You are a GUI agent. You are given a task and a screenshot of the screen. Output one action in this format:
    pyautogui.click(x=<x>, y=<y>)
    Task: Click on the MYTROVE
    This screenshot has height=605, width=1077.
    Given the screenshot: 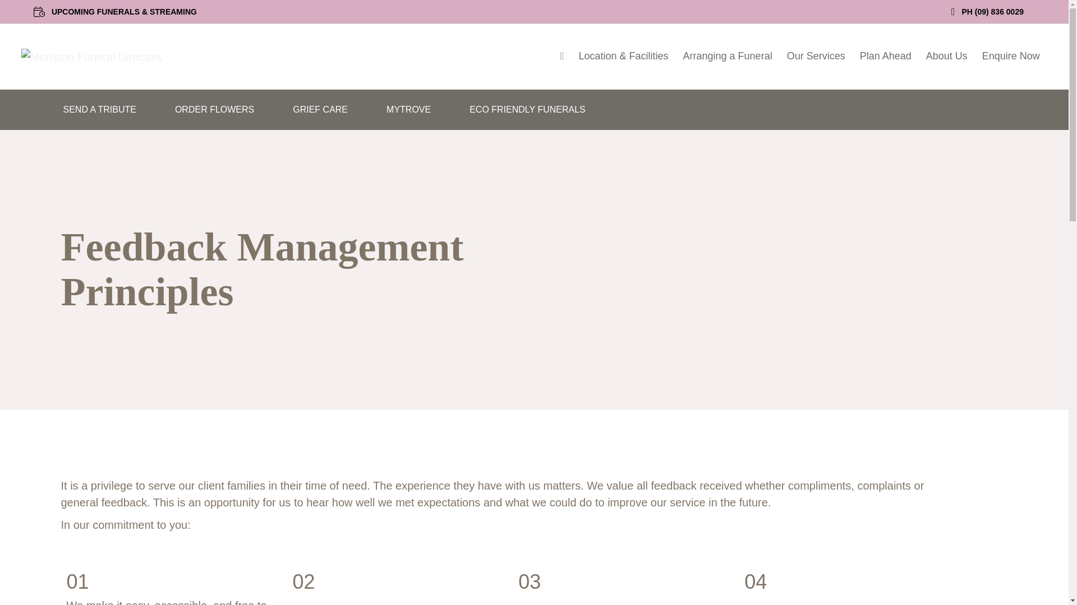 What is the action you would take?
    pyautogui.click(x=408, y=110)
    